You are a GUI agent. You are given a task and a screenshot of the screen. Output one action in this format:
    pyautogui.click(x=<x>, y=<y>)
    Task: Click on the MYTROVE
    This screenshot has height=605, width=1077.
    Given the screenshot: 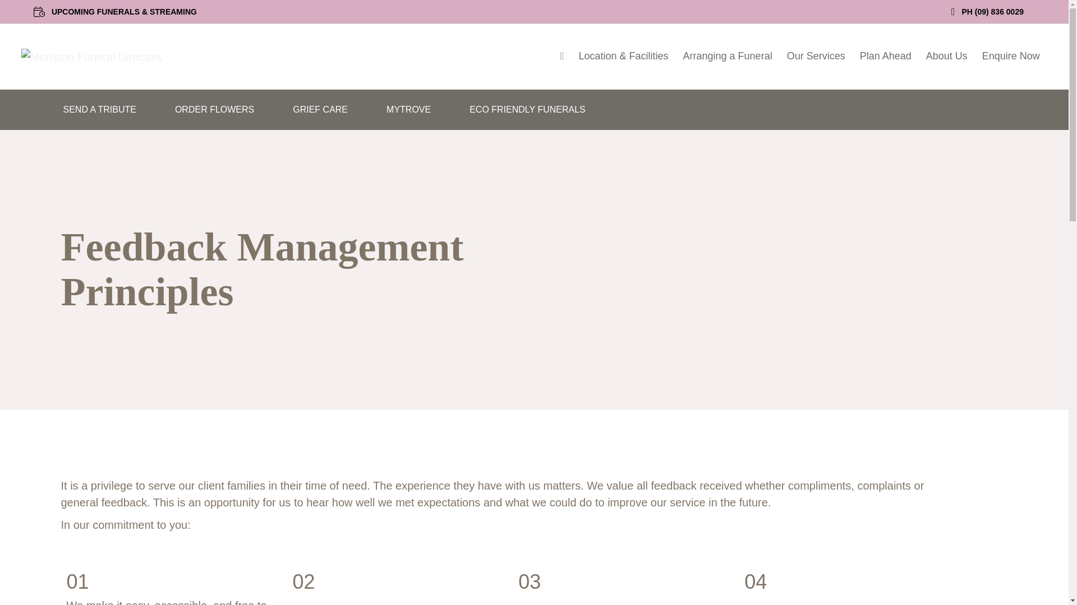 What is the action you would take?
    pyautogui.click(x=408, y=110)
    